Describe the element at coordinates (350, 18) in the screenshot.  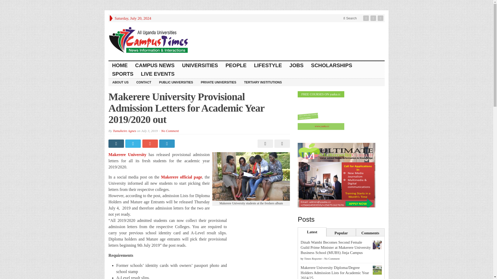
I see `Search` at that location.